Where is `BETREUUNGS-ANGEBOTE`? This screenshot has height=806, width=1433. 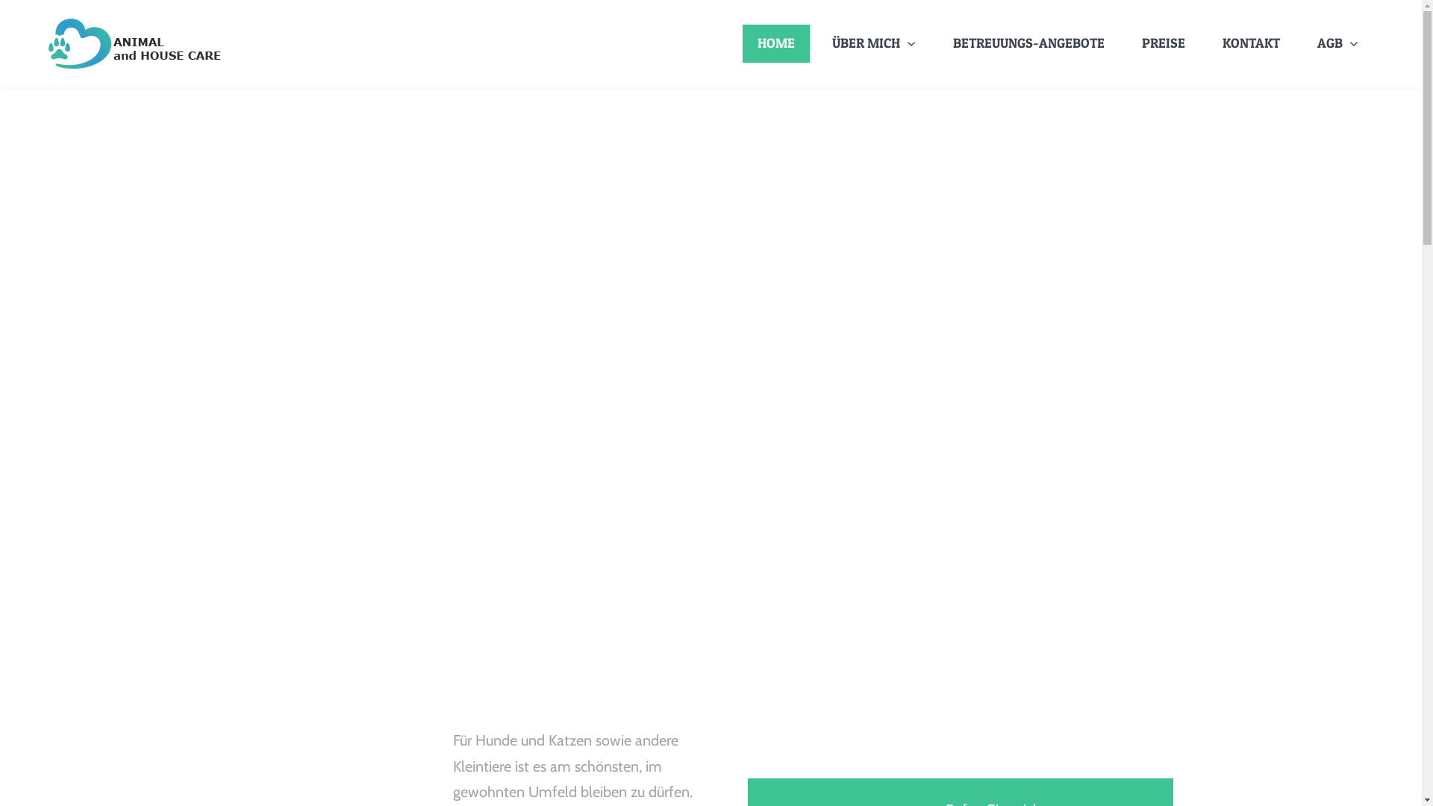 BETREUUNGS-ANGEBOTE is located at coordinates (1028, 43).